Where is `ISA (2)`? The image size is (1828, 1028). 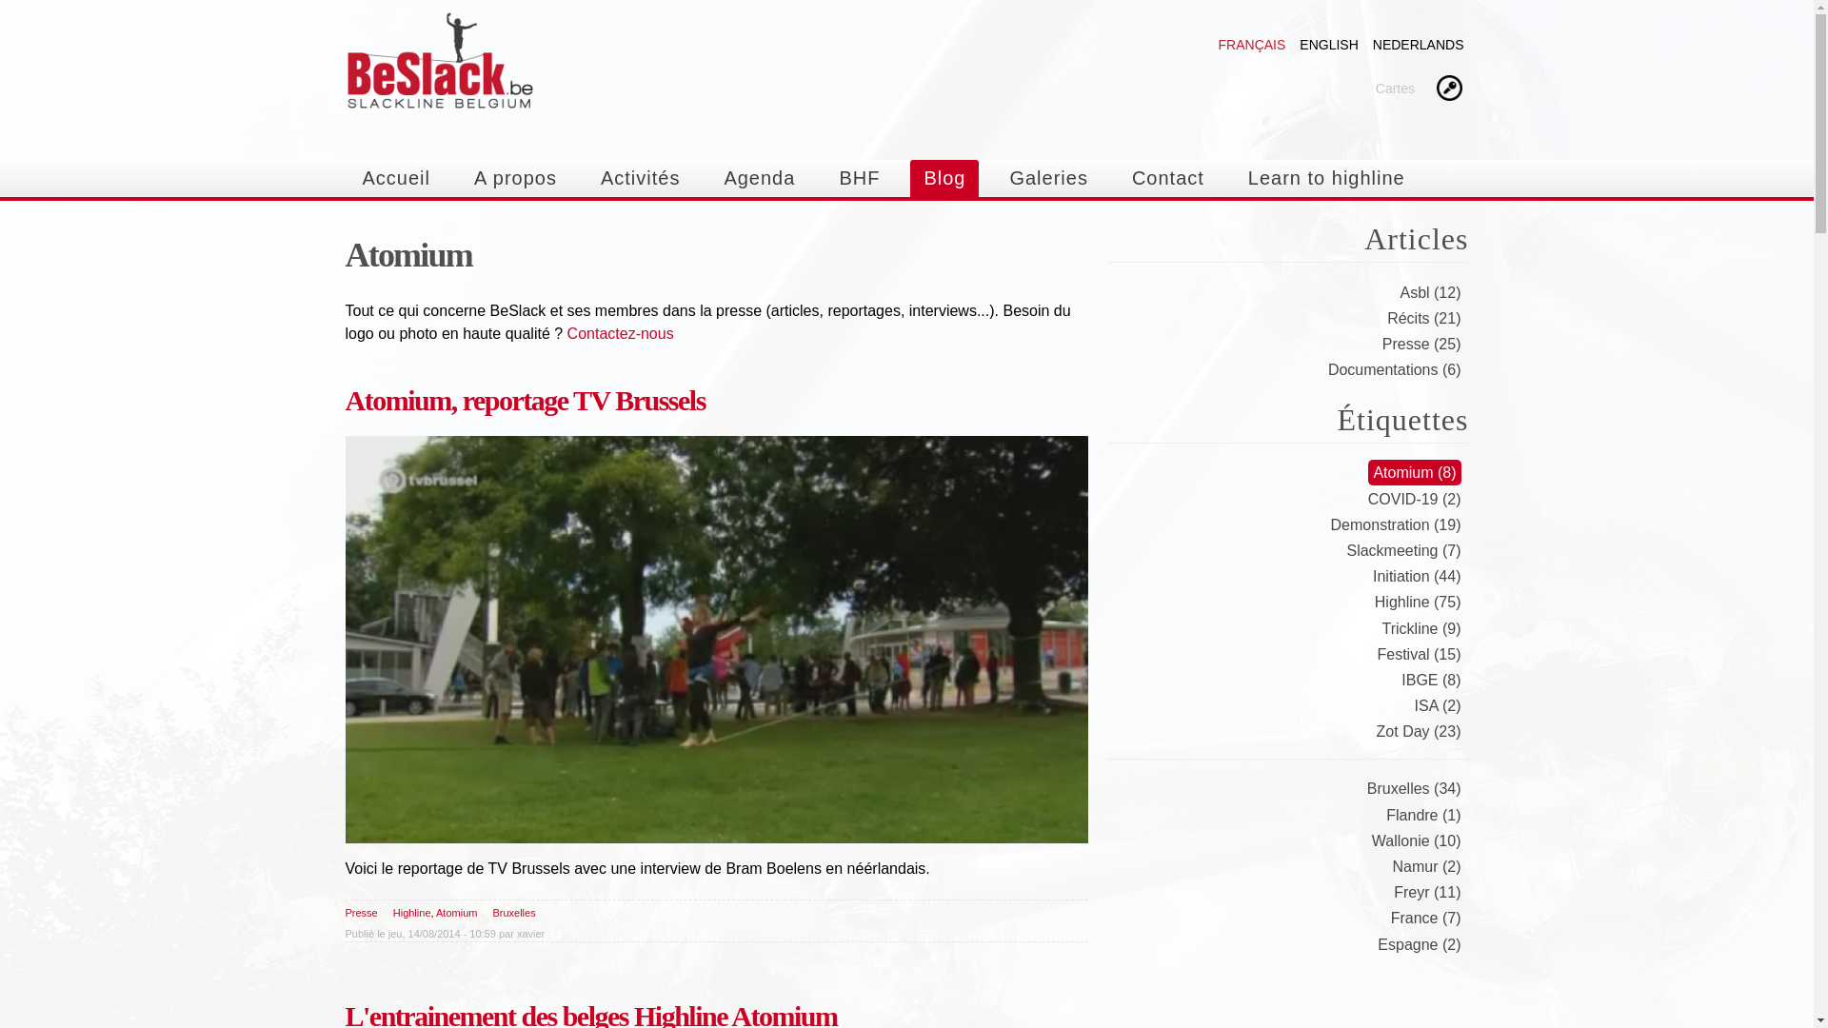
ISA (2) is located at coordinates (1438, 706).